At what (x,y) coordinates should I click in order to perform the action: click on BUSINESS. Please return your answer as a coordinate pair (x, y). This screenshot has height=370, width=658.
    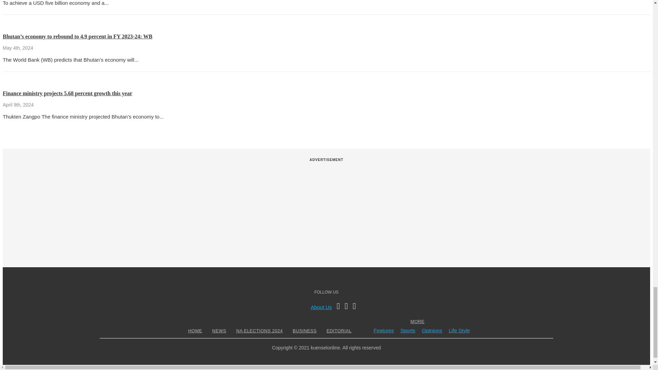
    Looking at the image, I should click on (304, 331).